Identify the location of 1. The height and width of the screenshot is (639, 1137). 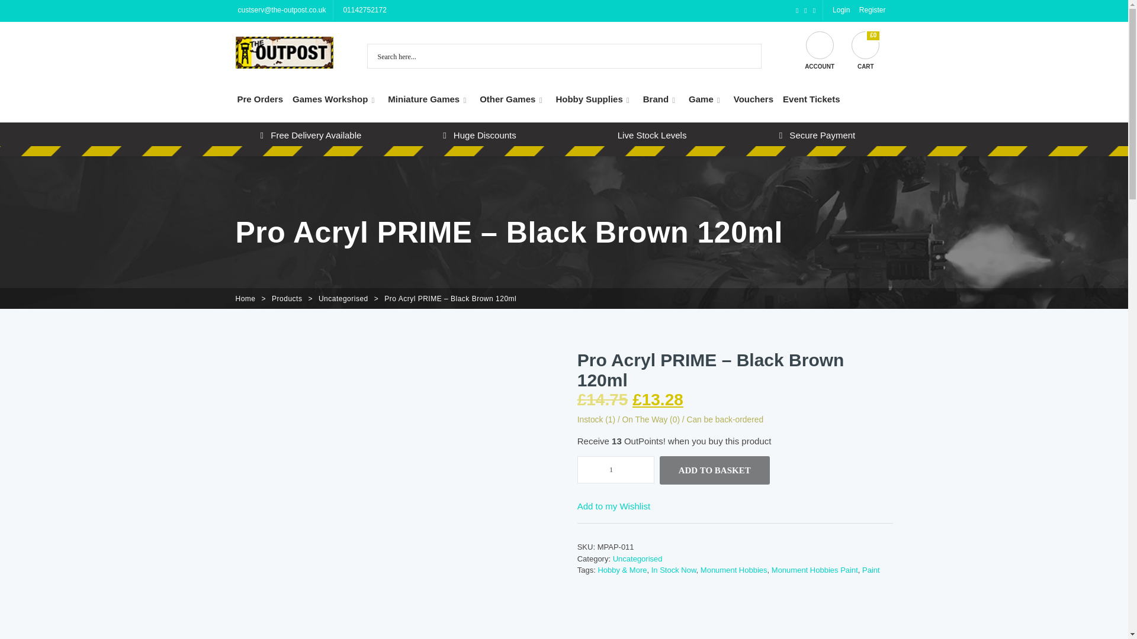
(616, 470).